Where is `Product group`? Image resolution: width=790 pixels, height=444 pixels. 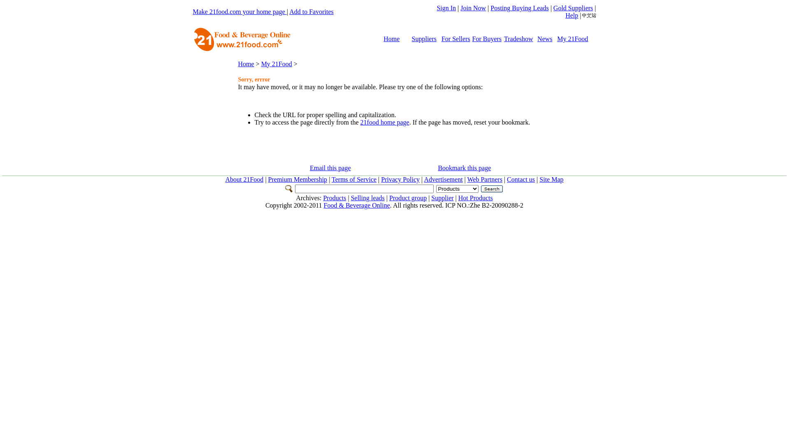 Product group is located at coordinates (408, 198).